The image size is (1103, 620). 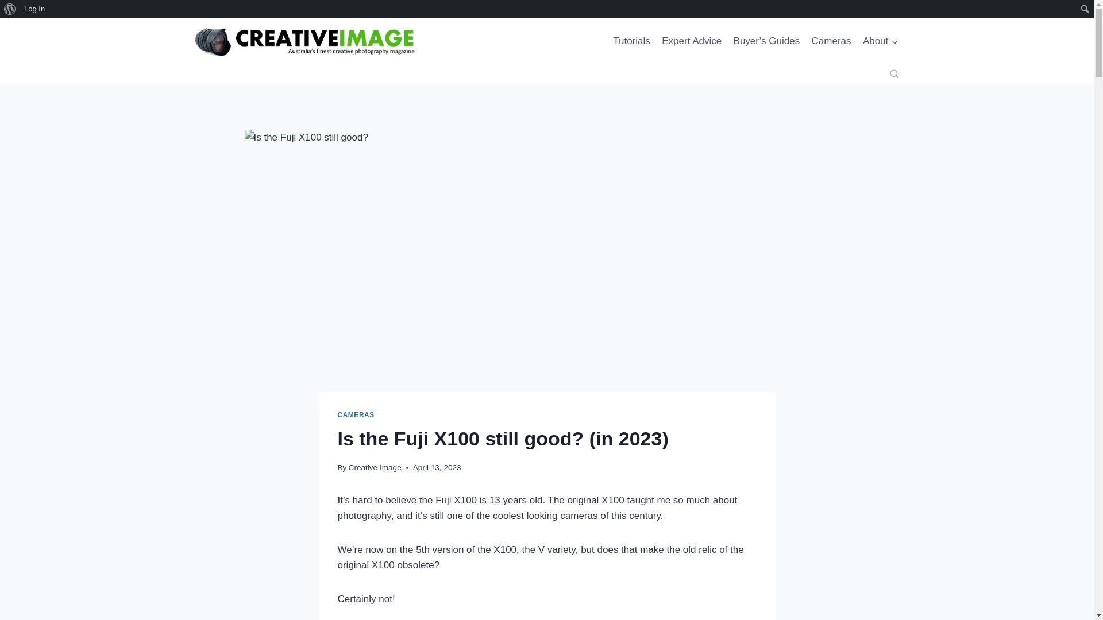 What do you see at coordinates (375, 467) in the screenshot?
I see `Creative Image` at bounding box center [375, 467].